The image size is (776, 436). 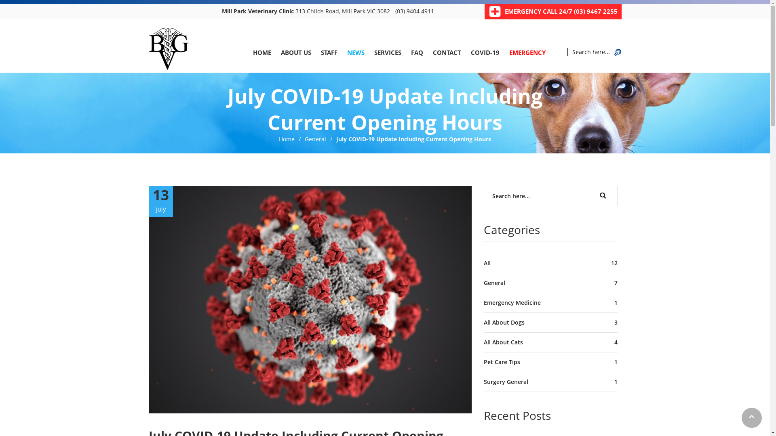 I want to click on General, so click(x=315, y=139).